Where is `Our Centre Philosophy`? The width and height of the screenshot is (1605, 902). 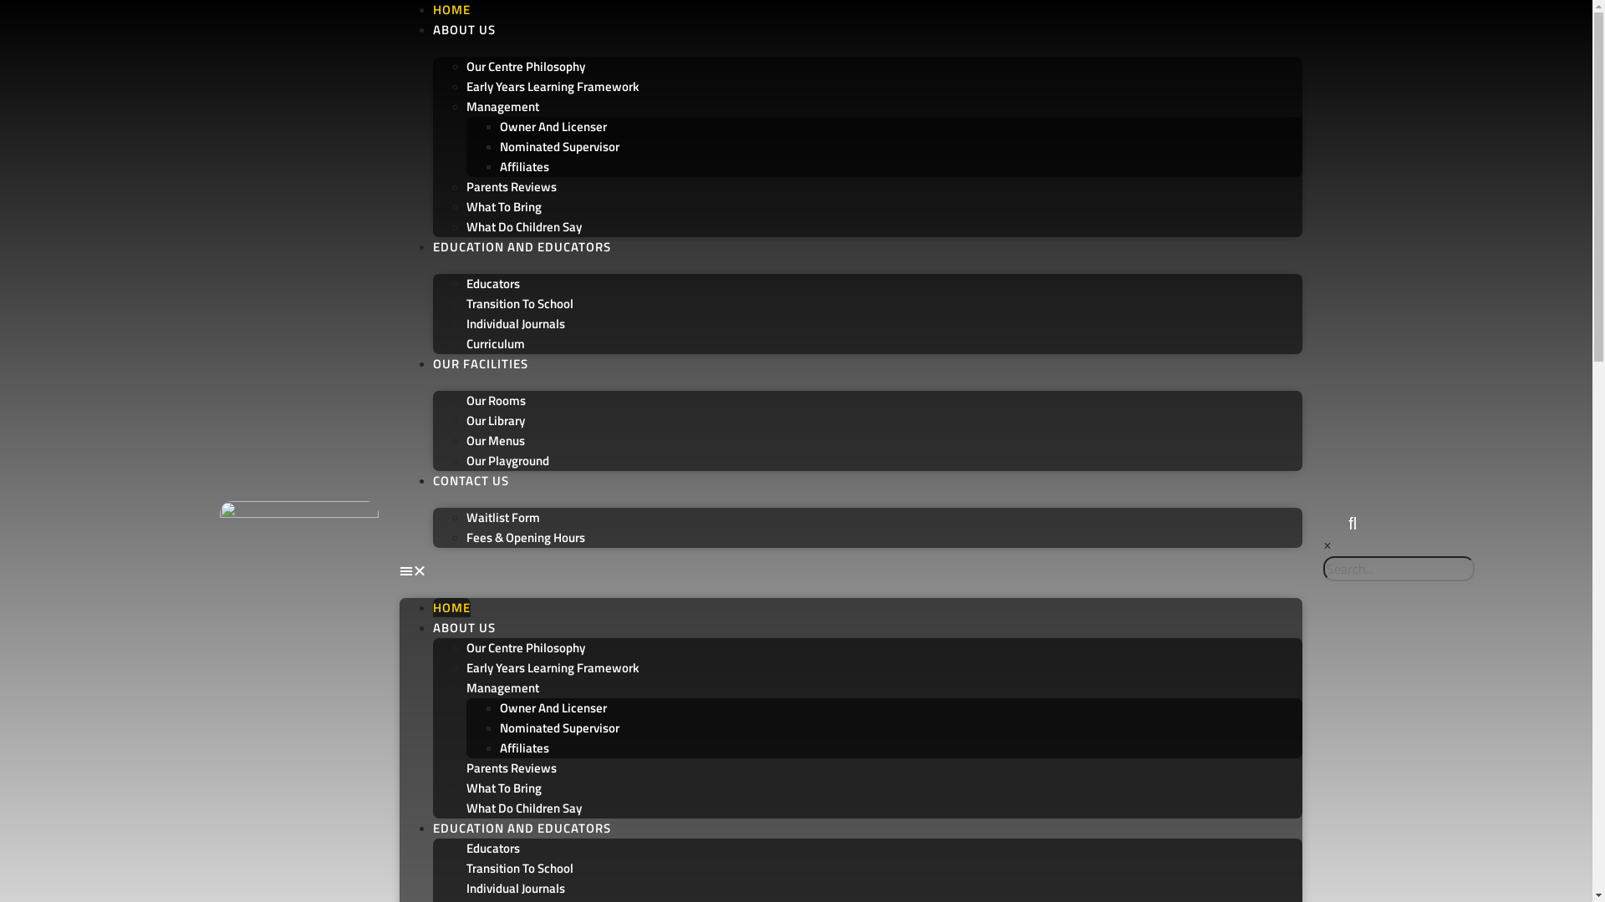 Our Centre Philosophy is located at coordinates (526, 648).